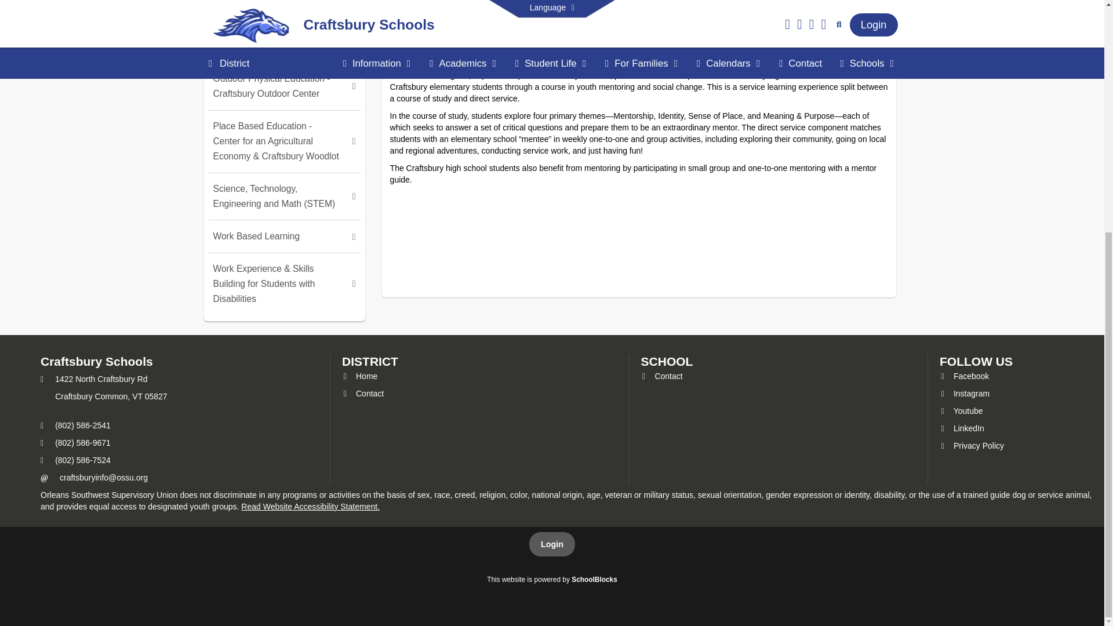 The width and height of the screenshot is (1113, 626). Describe the element at coordinates (42, 425) in the screenshot. I see `Primary Phone Number` at that location.